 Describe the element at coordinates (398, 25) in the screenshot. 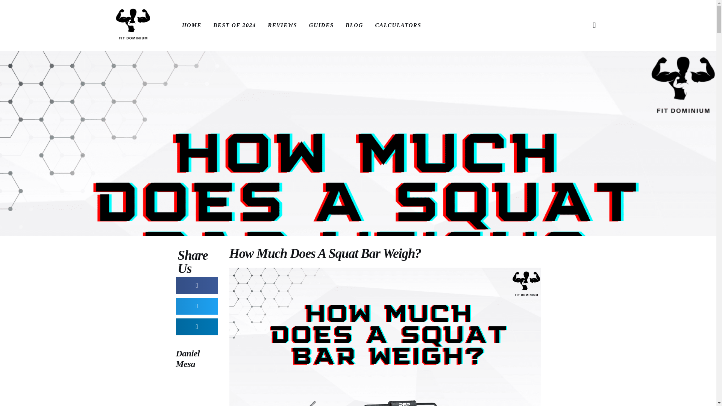

I see `CALCULATORS` at that location.